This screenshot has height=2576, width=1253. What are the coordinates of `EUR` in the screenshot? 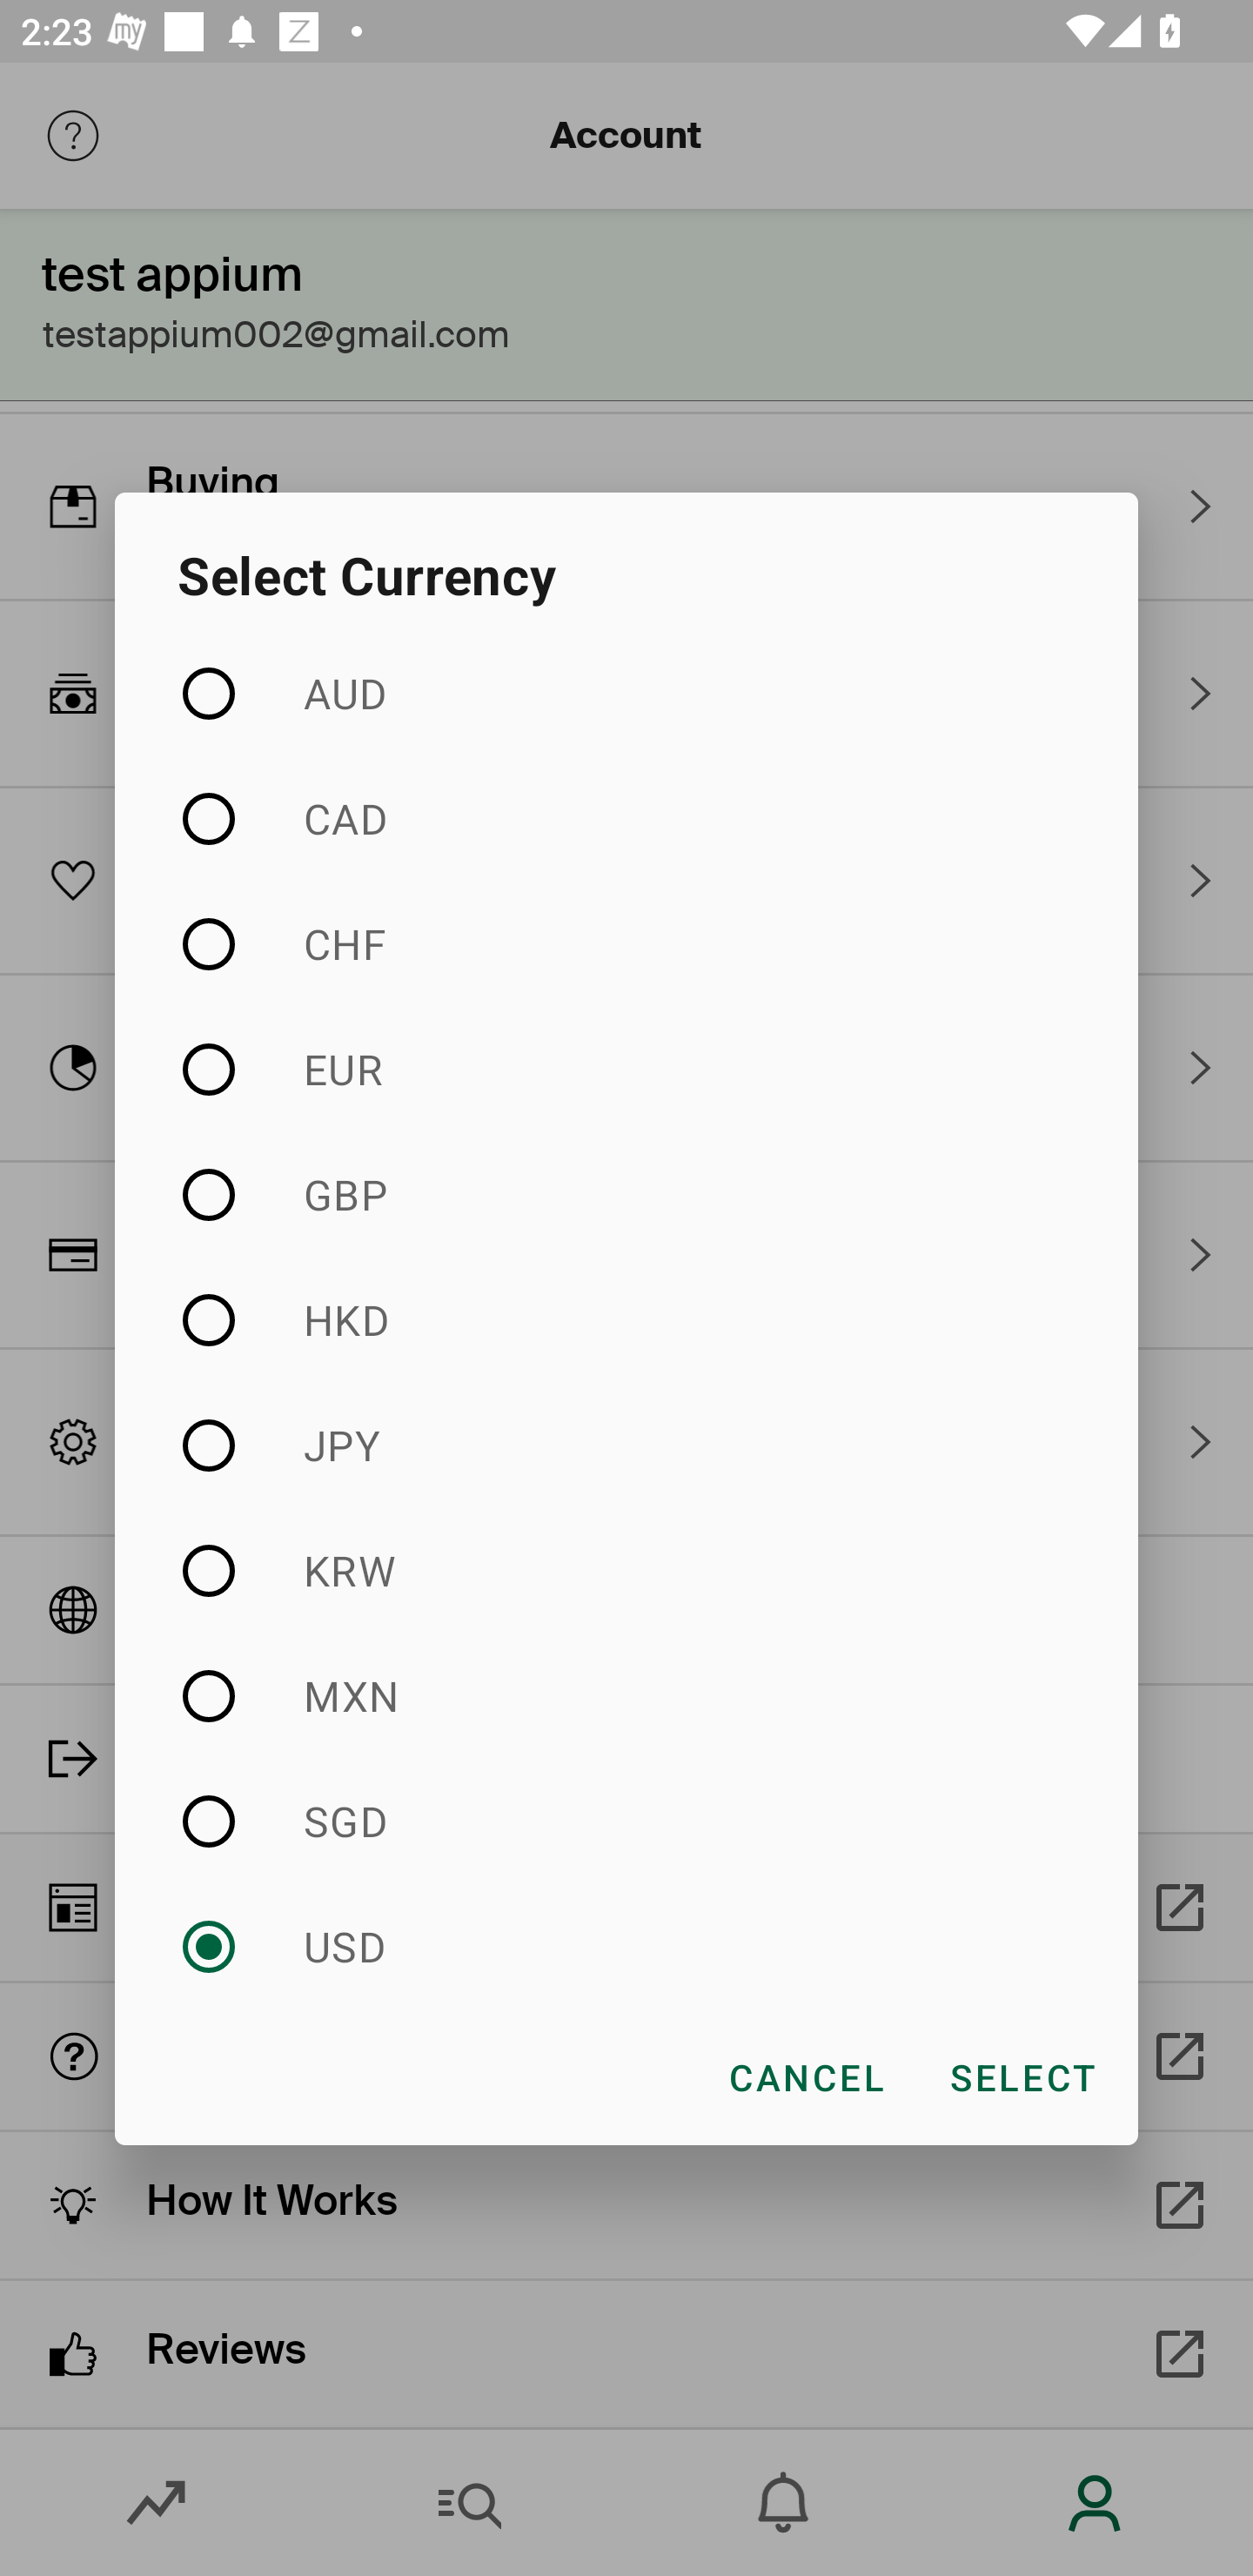 It's located at (626, 1070).